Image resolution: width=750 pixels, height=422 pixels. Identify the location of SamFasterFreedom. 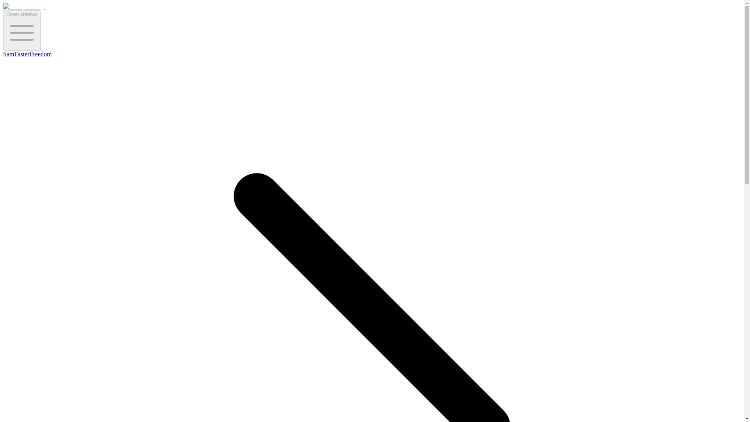
(27, 54).